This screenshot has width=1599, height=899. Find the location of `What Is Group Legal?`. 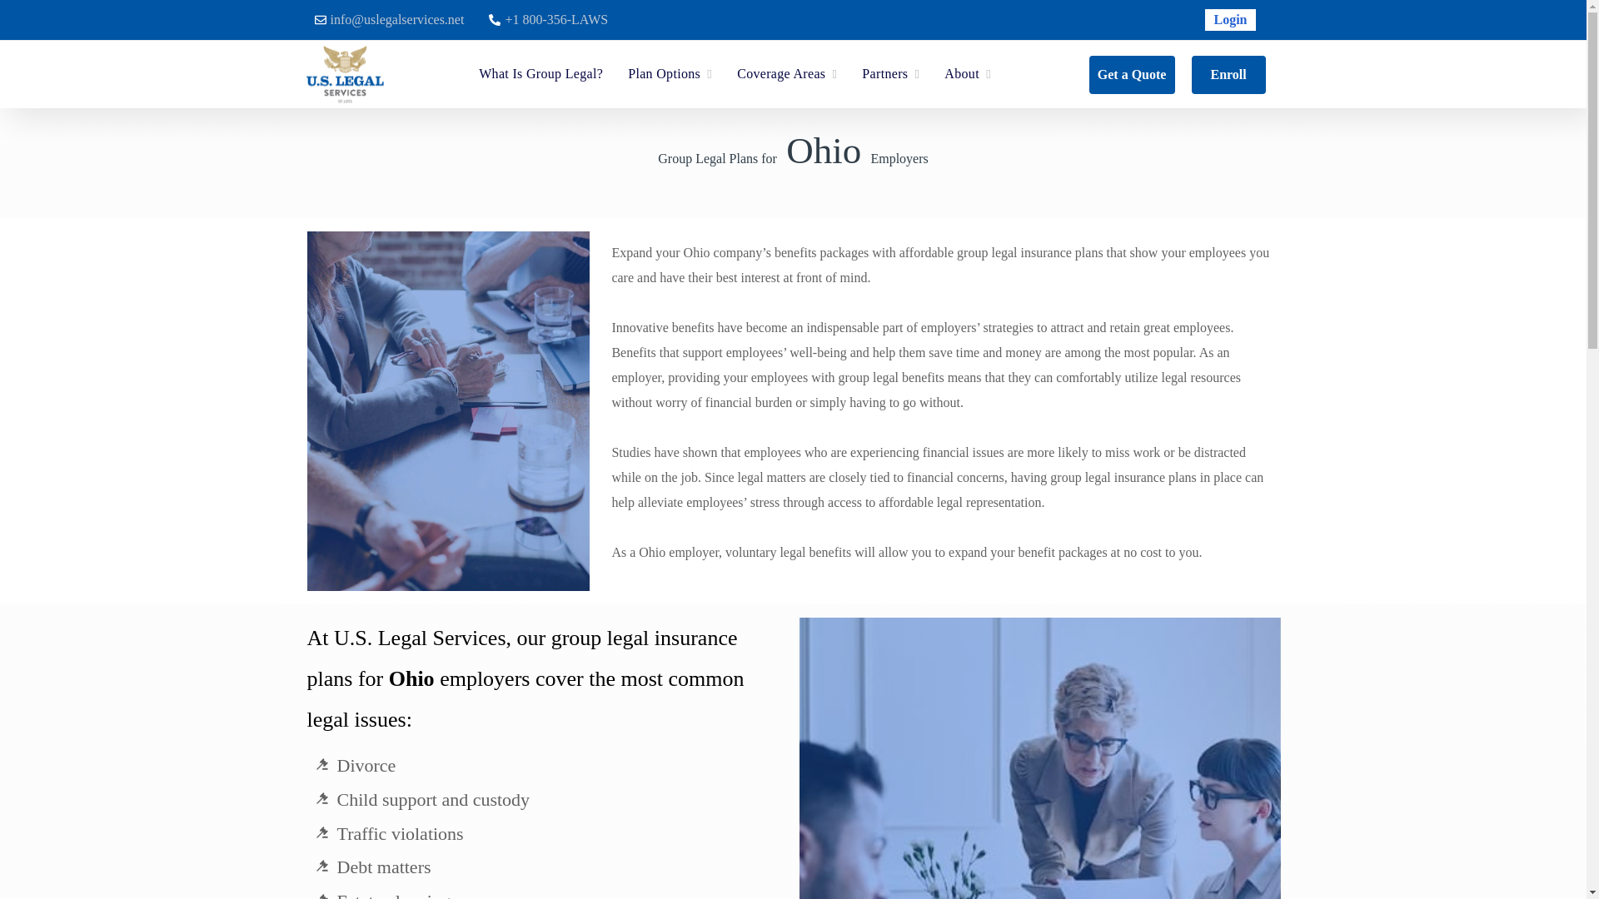

What Is Group Legal? is located at coordinates (541, 73).